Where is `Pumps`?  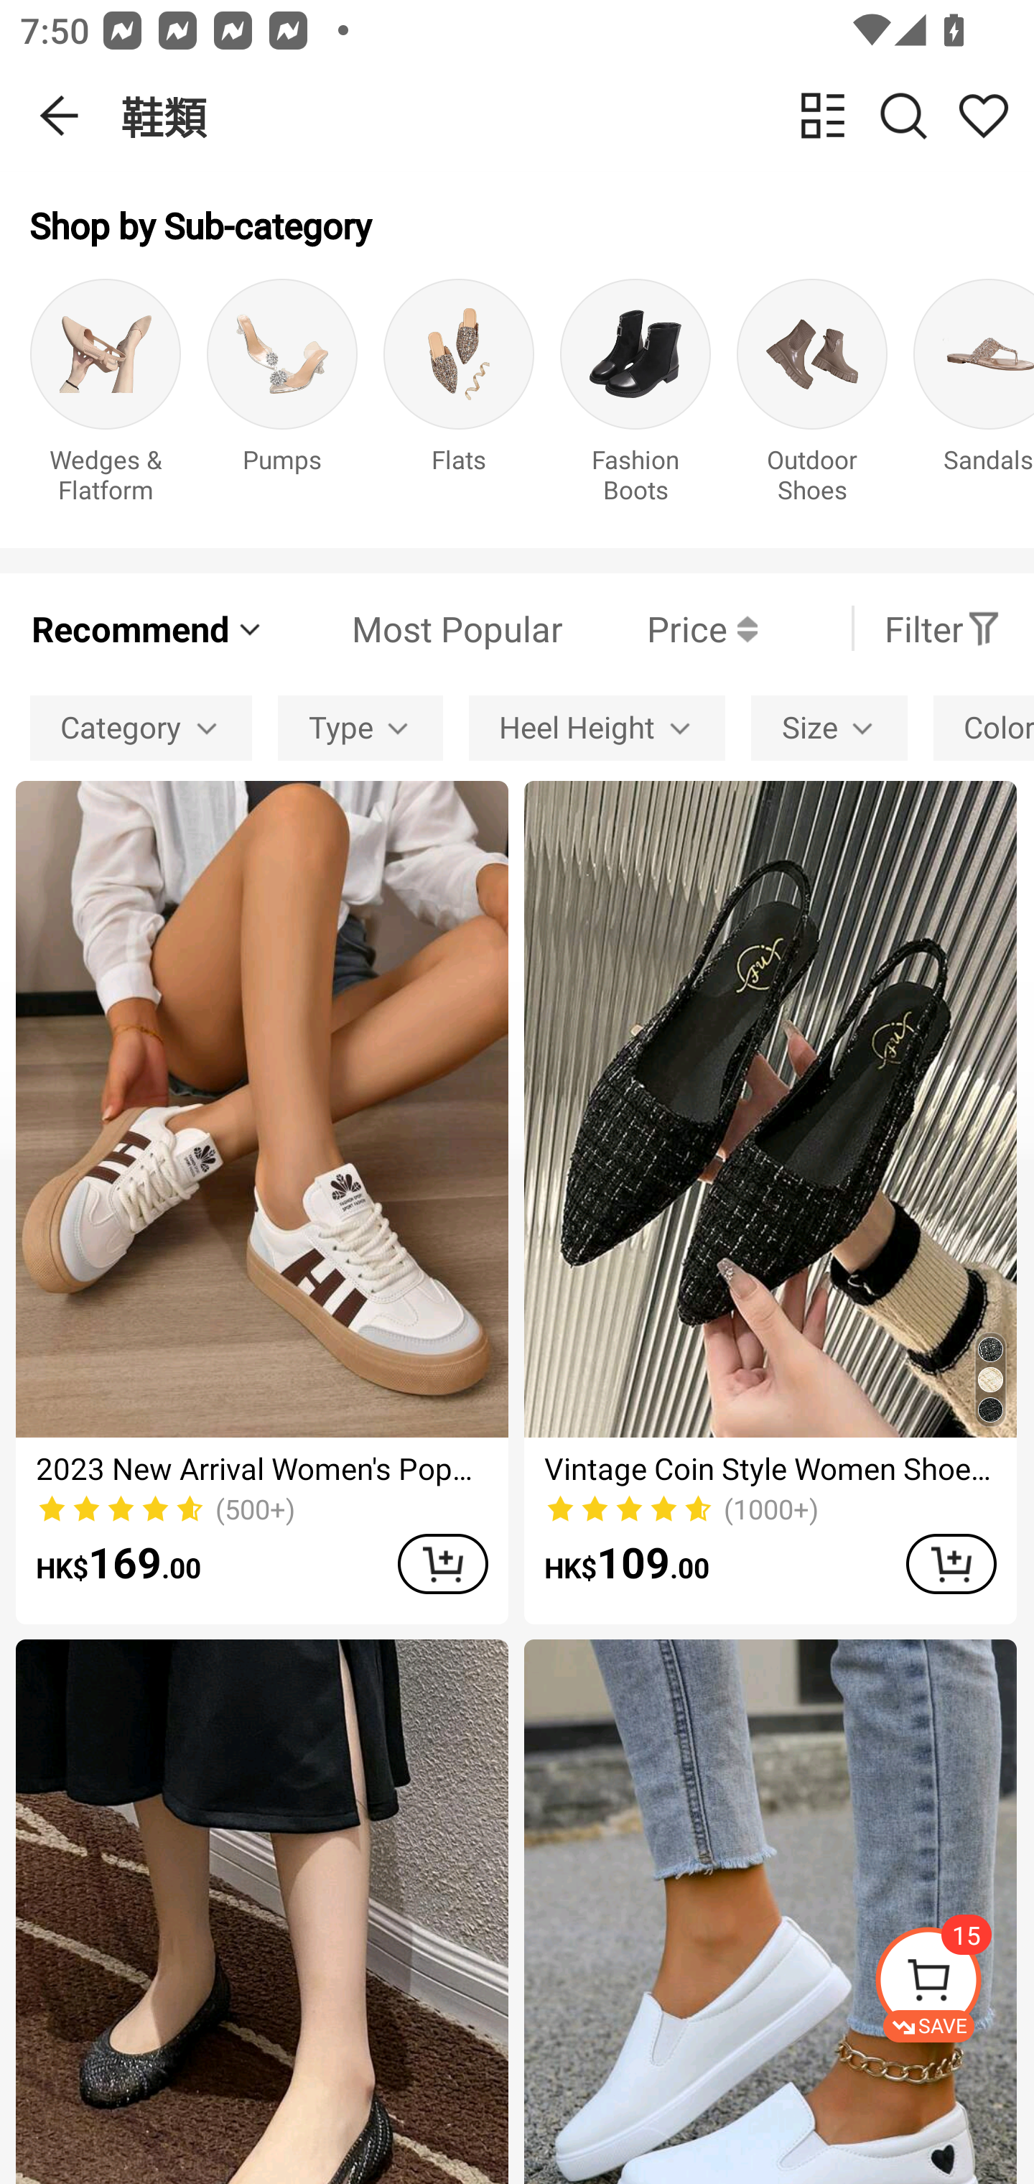 Pumps is located at coordinates (282, 398).